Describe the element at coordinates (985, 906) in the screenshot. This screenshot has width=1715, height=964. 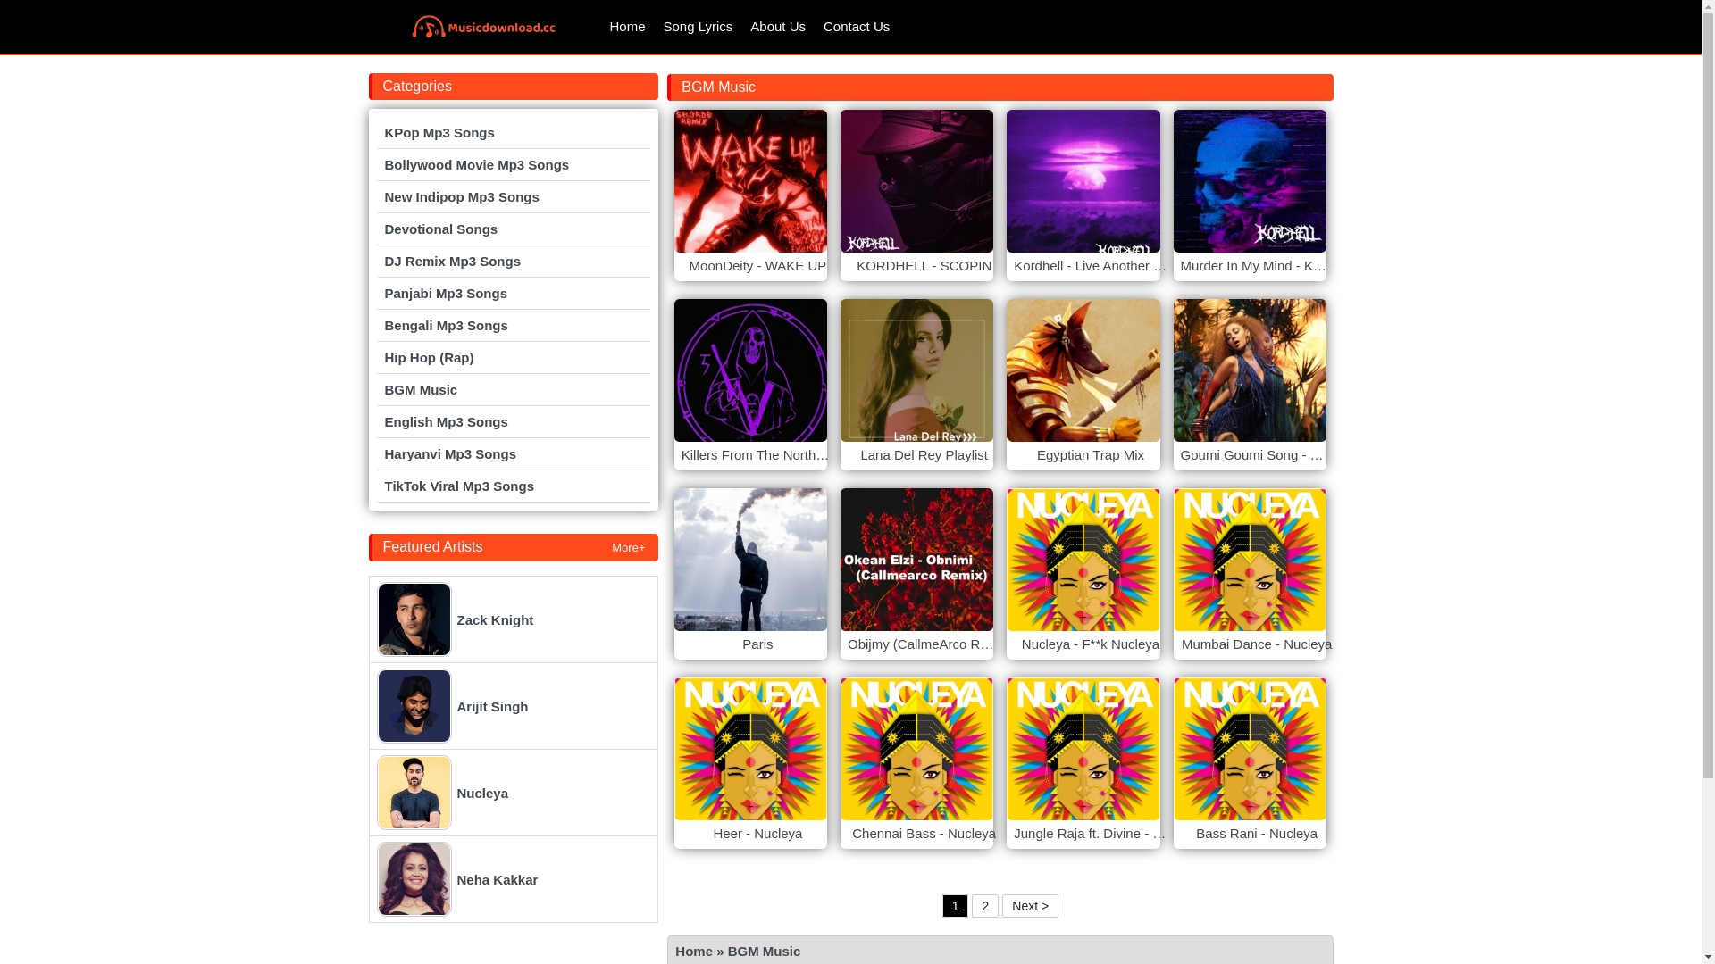
I see `2` at that location.